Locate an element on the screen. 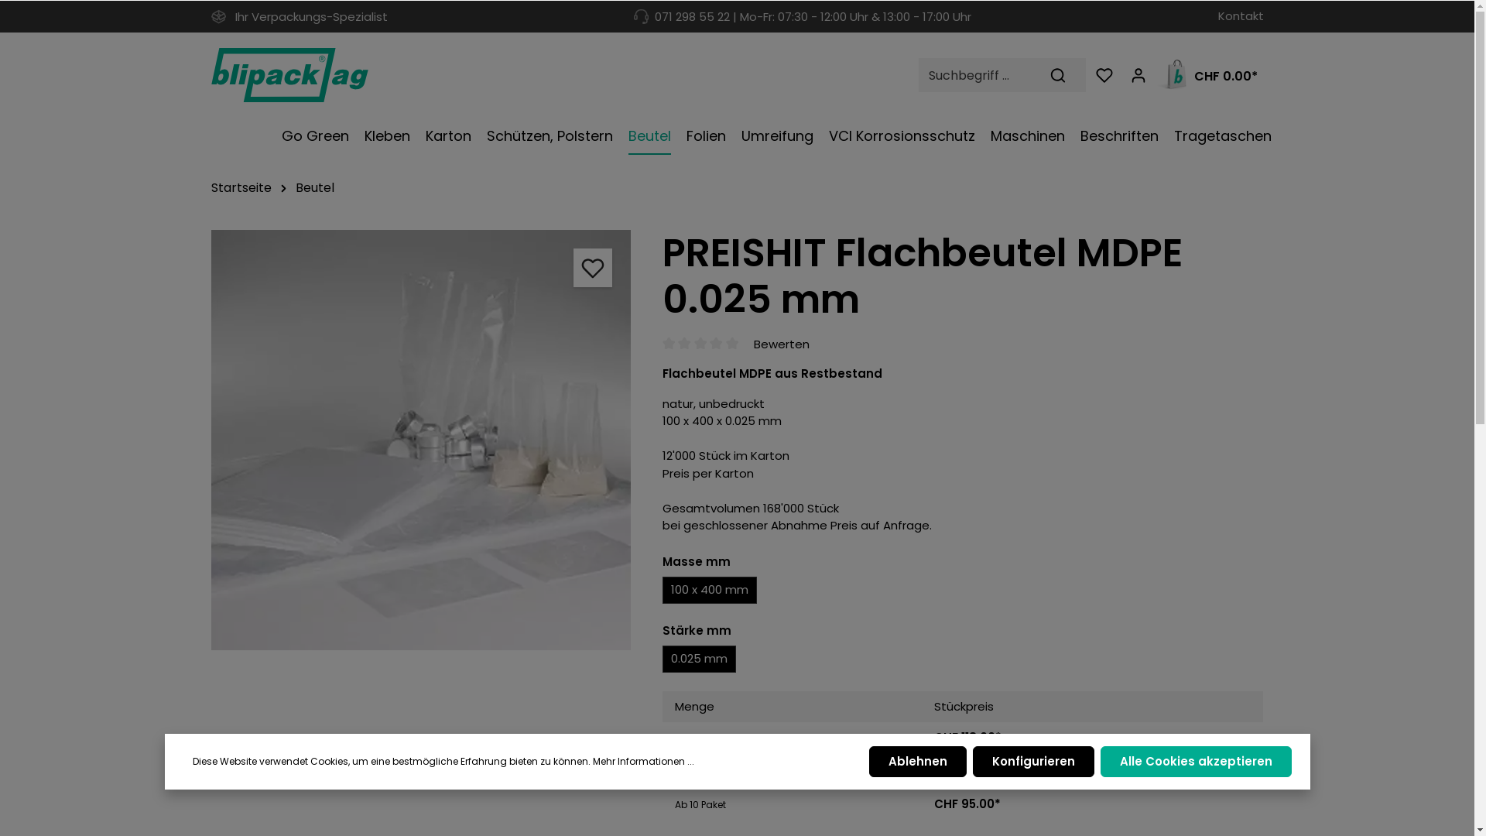  Kleben is located at coordinates (387, 136).